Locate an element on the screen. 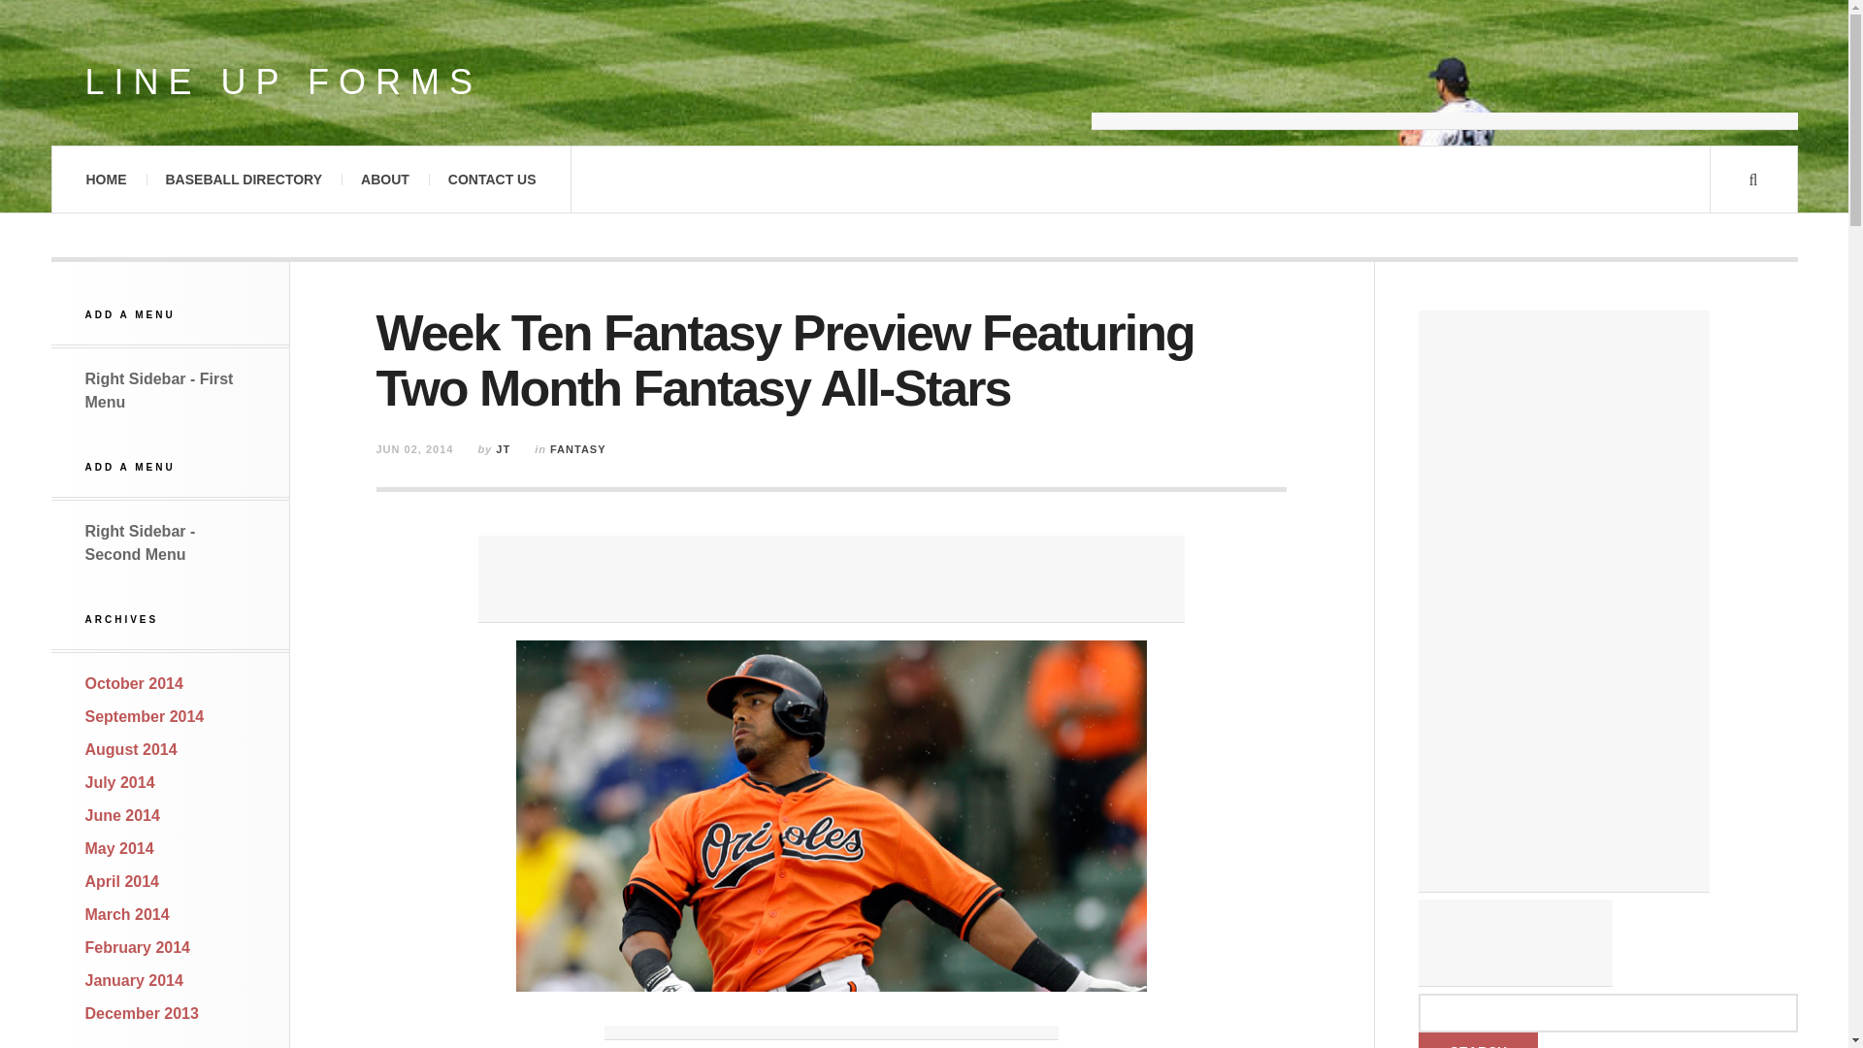 The image size is (1863, 1048). FANTASY is located at coordinates (578, 448).